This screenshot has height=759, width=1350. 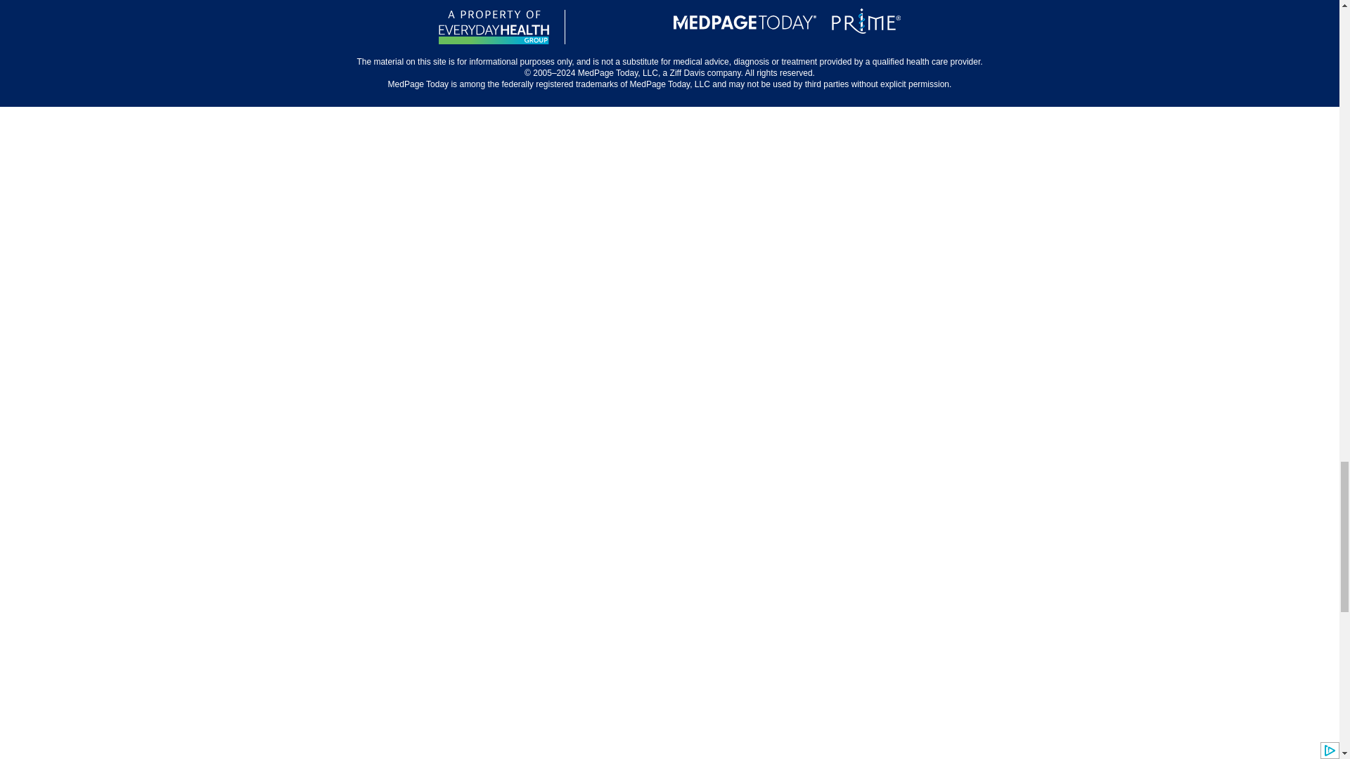 I want to click on Opens in a new tab or window, so click(x=494, y=27).